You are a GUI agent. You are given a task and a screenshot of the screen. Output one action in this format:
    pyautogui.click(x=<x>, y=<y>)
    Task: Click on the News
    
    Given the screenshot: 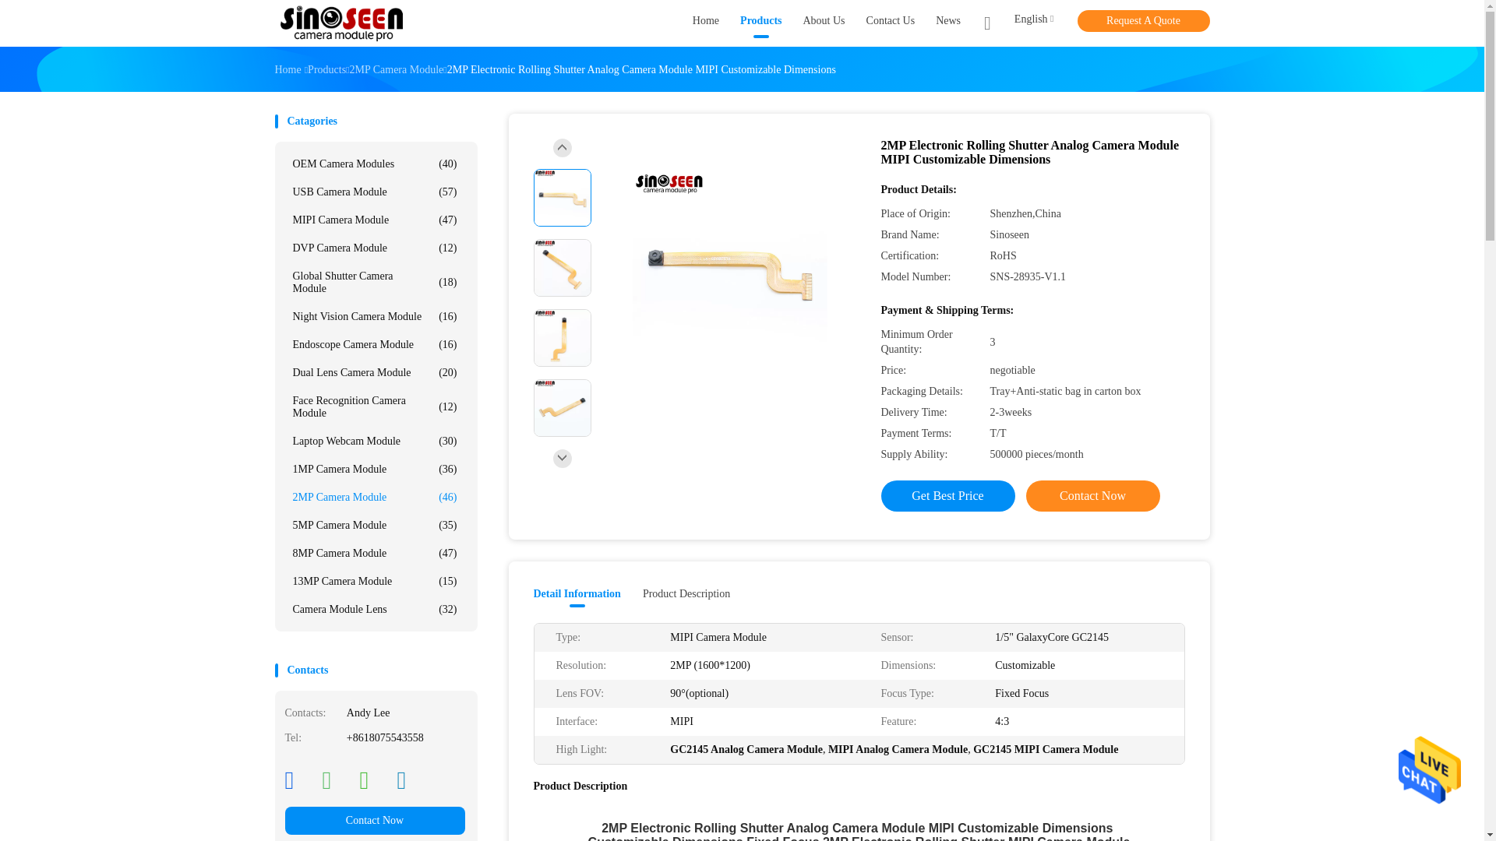 What is the action you would take?
    pyautogui.click(x=947, y=23)
    